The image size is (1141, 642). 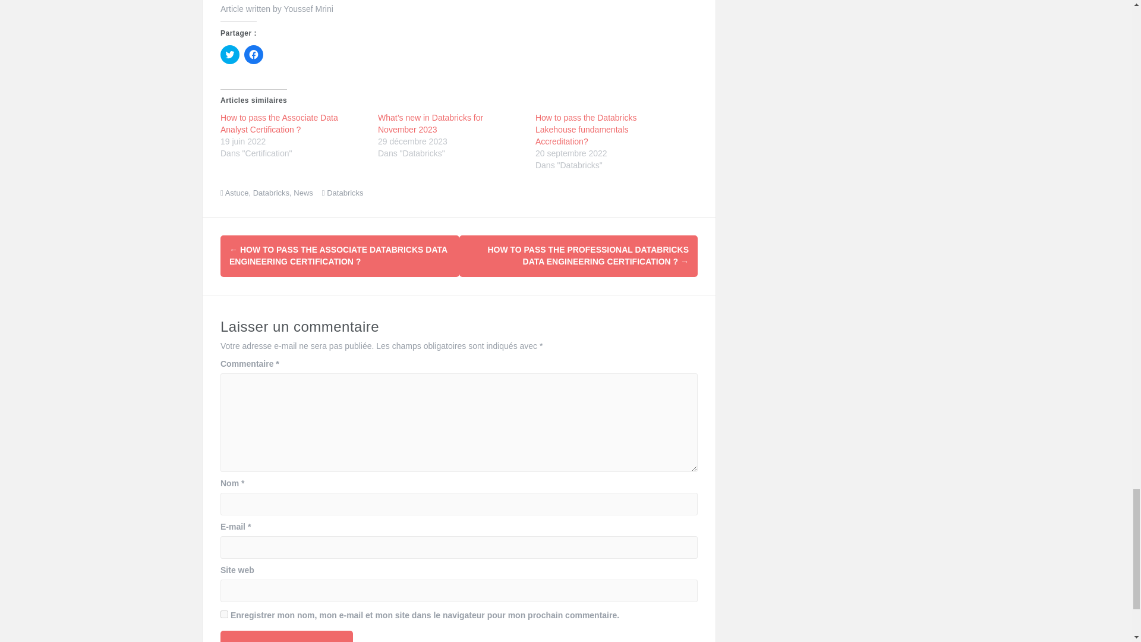 What do you see at coordinates (237, 193) in the screenshot?
I see `Astuce` at bounding box center [237, 193].